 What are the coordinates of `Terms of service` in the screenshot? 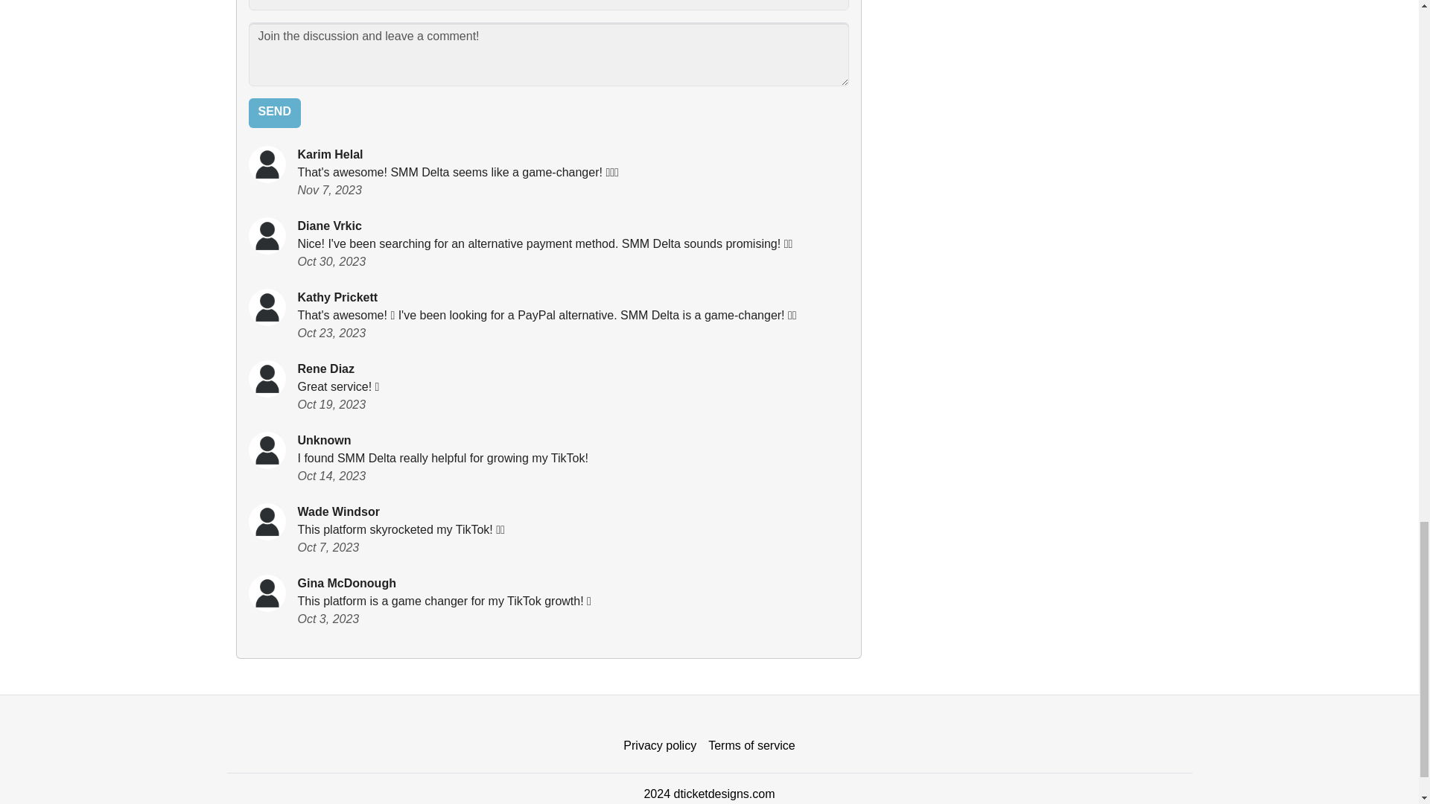 It's located at (751, 745).